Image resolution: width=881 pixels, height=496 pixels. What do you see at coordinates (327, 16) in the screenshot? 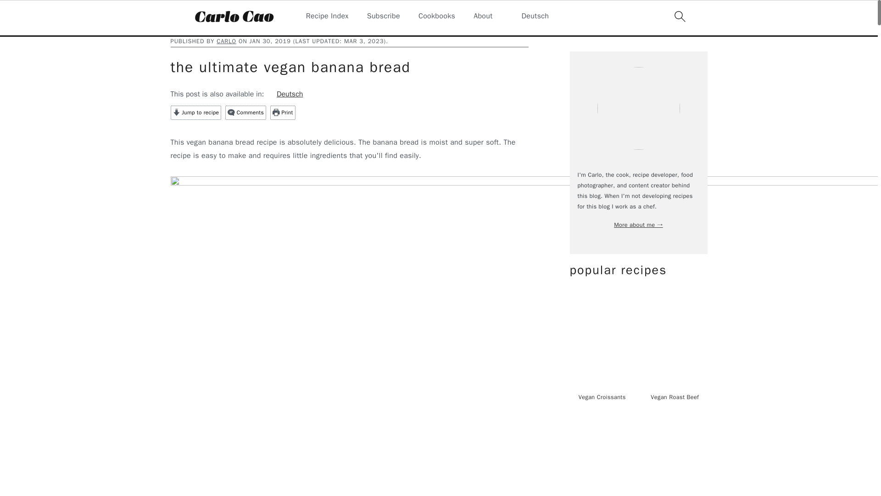
I see `Recipe Index` at bounding box center [327, 16].